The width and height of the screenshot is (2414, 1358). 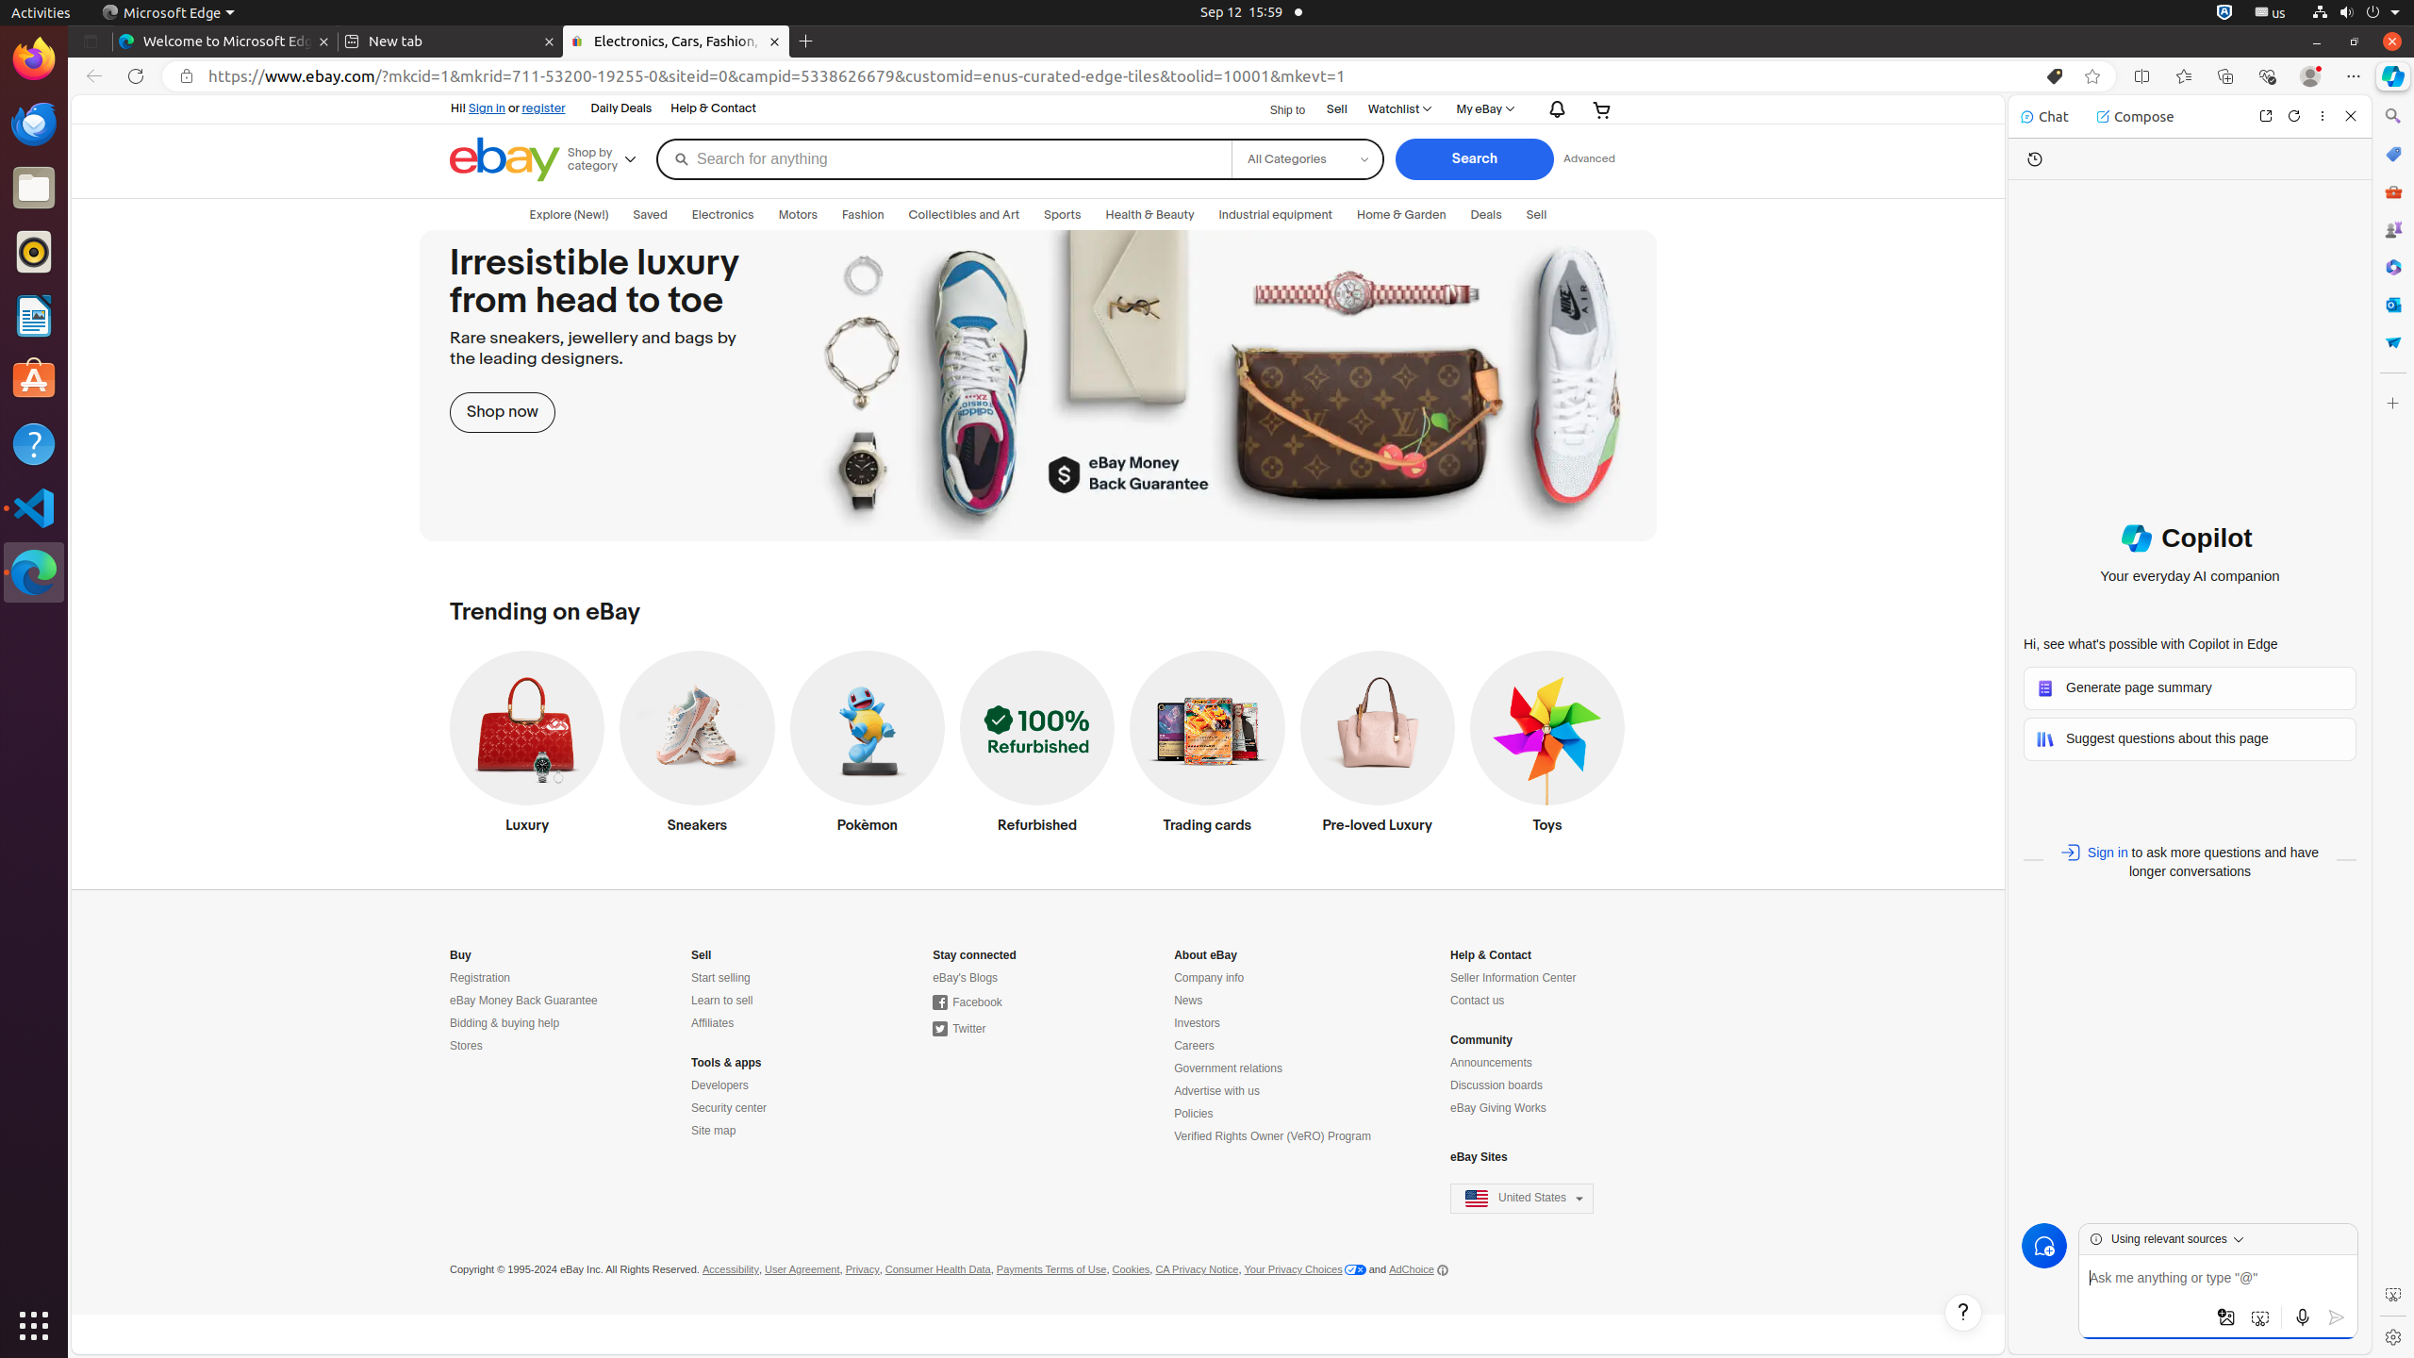 What do you see at coordinates (466, 1047) in the screenshot?
I see `Stores` at bounding box center [466, 1047].